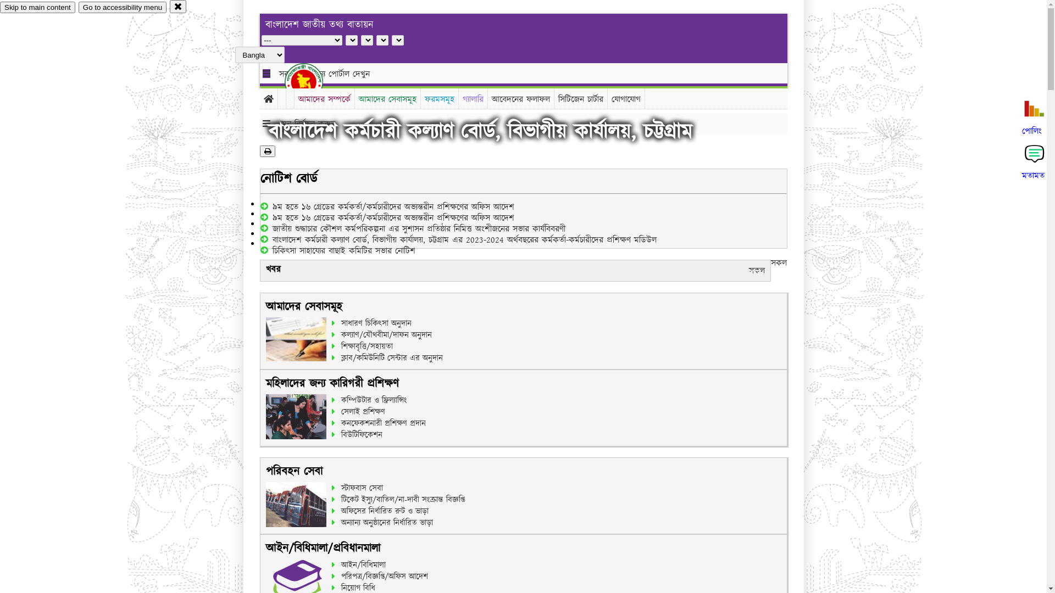 This screenshot has height=593, width=1055. Describe the element at coordinates (123, 8) in the screenshot. I see `Go to accessibility menu` at that location.